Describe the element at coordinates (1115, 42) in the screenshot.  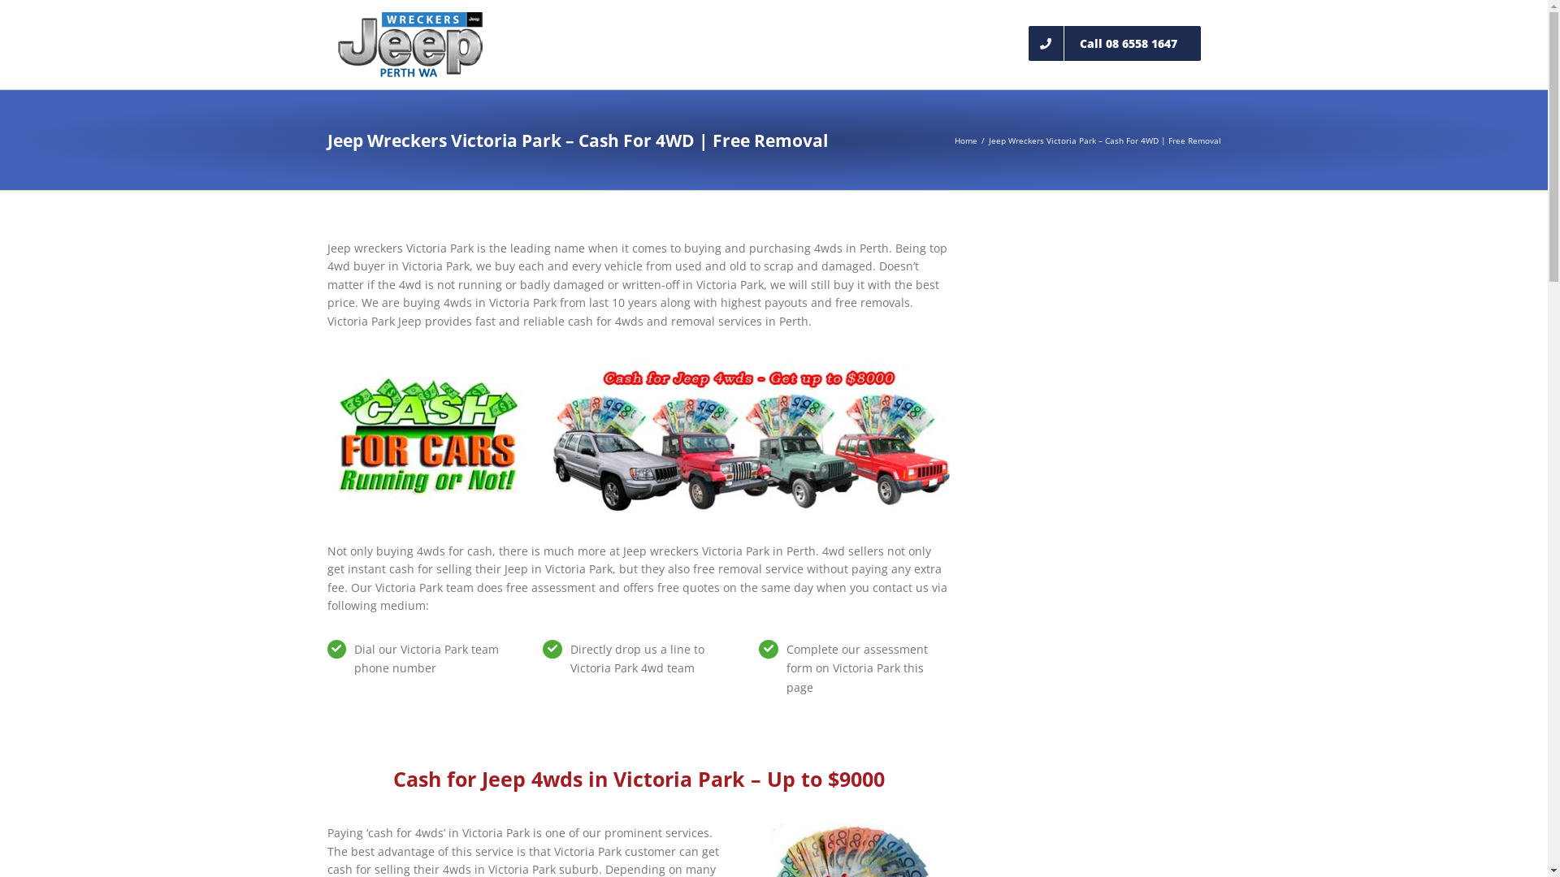
I see `Call 08 6558 1647` at that location.